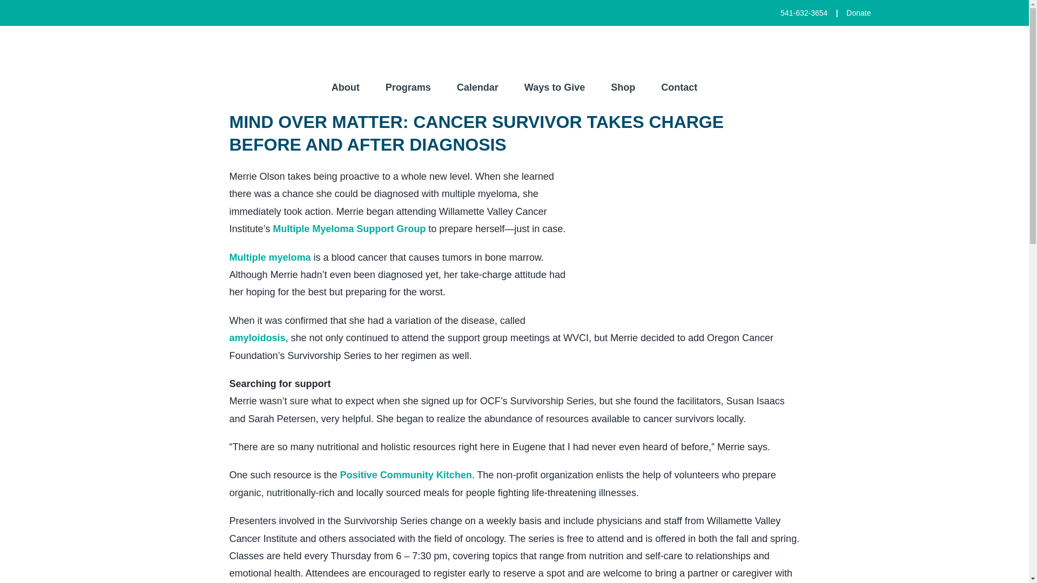 The image size is (1037, 583). Describe the element at coordinates (349, 229) in the screenshot. I see `Multiple Myeloma Support Group` at that location.